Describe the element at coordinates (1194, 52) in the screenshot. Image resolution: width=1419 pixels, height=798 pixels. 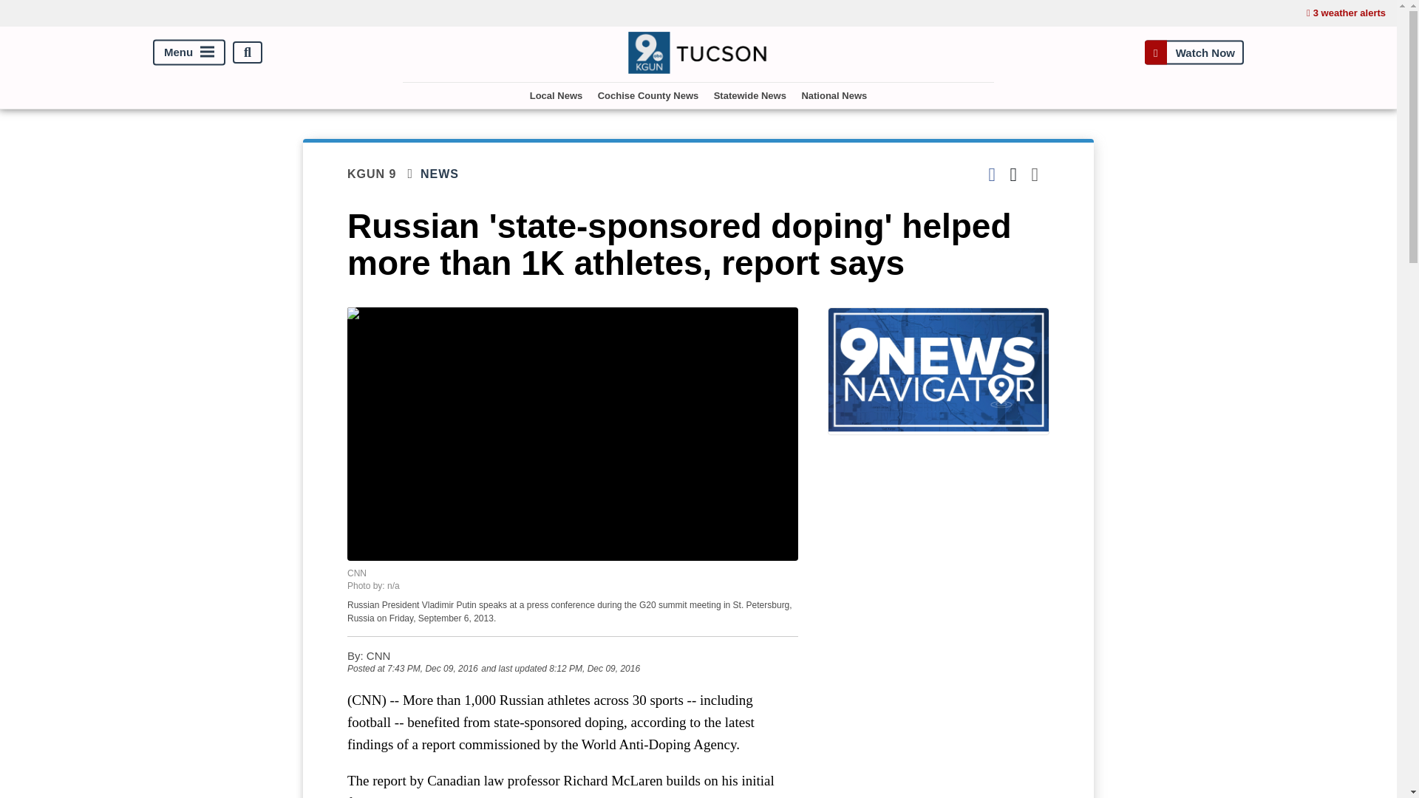
I see `Watch Now` at that location.